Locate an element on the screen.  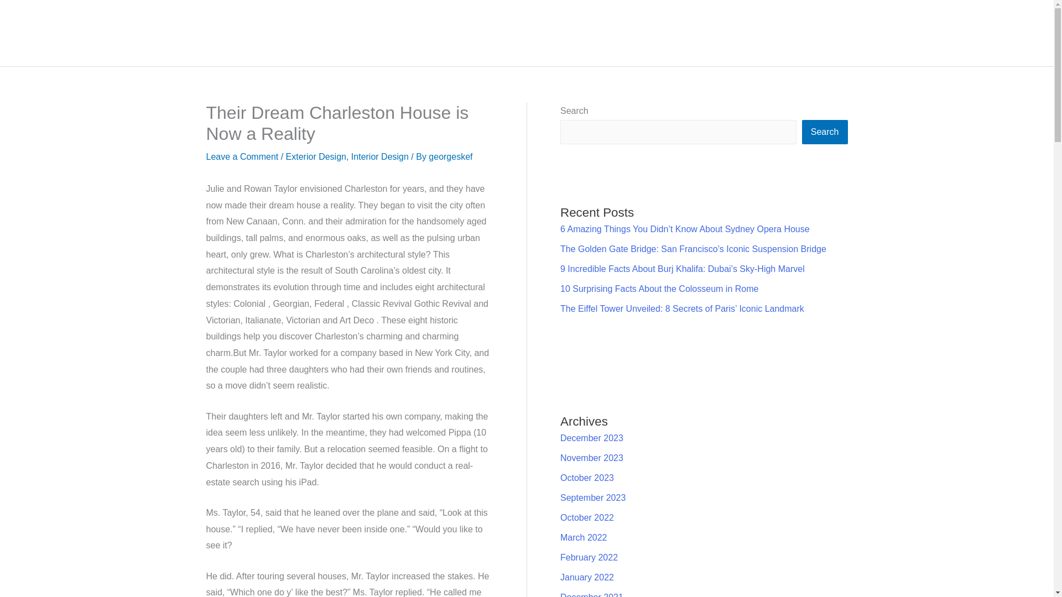
georgeskef is located at coordinates (450, 156).